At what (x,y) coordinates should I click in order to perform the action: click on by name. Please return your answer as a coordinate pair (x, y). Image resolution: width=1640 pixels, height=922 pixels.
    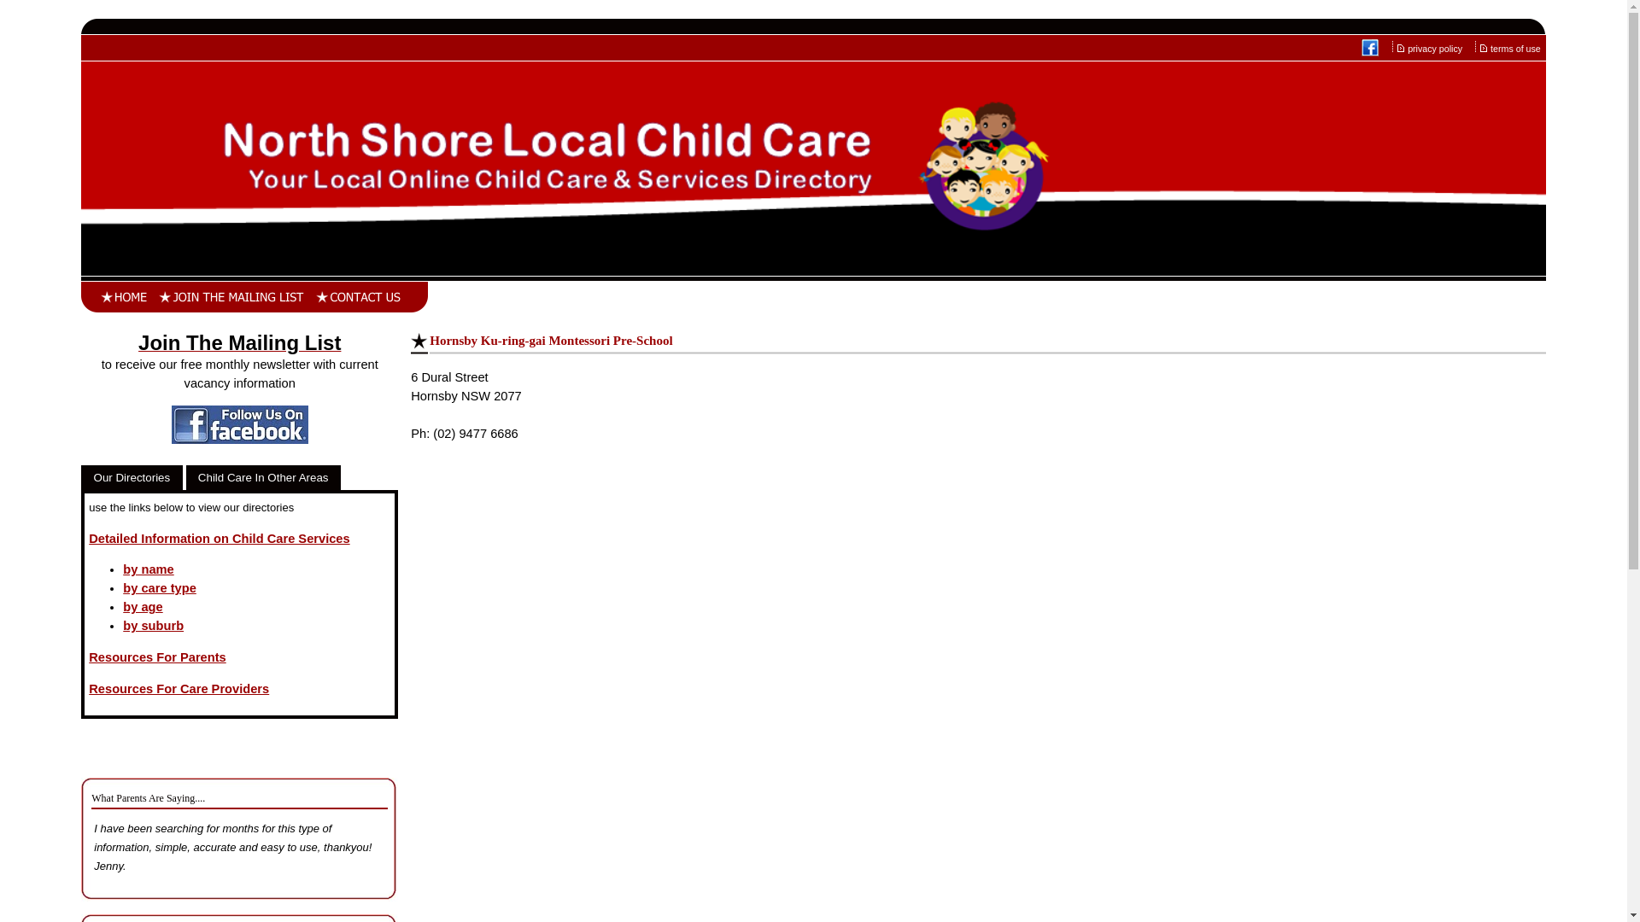
    Looking at the image, I should click on (149, 569).